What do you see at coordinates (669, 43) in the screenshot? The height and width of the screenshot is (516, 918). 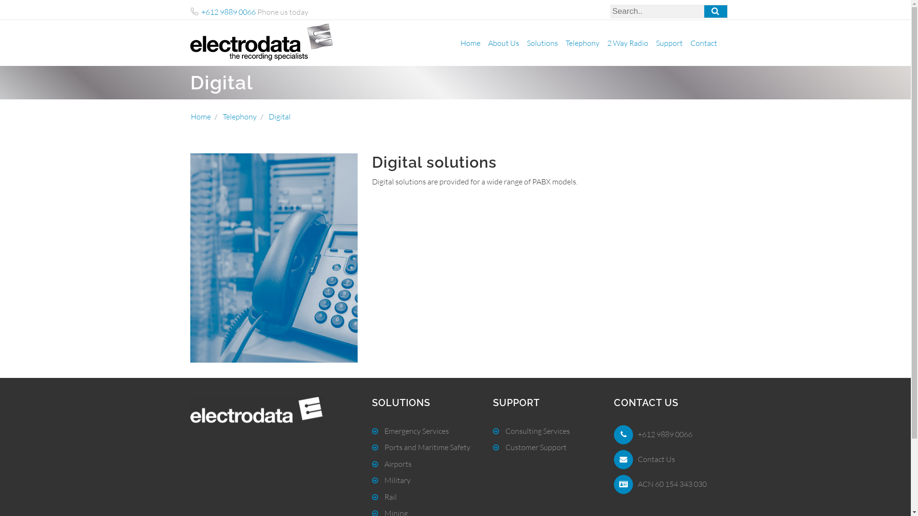 I see `Support` at bounding box center [669, 43].